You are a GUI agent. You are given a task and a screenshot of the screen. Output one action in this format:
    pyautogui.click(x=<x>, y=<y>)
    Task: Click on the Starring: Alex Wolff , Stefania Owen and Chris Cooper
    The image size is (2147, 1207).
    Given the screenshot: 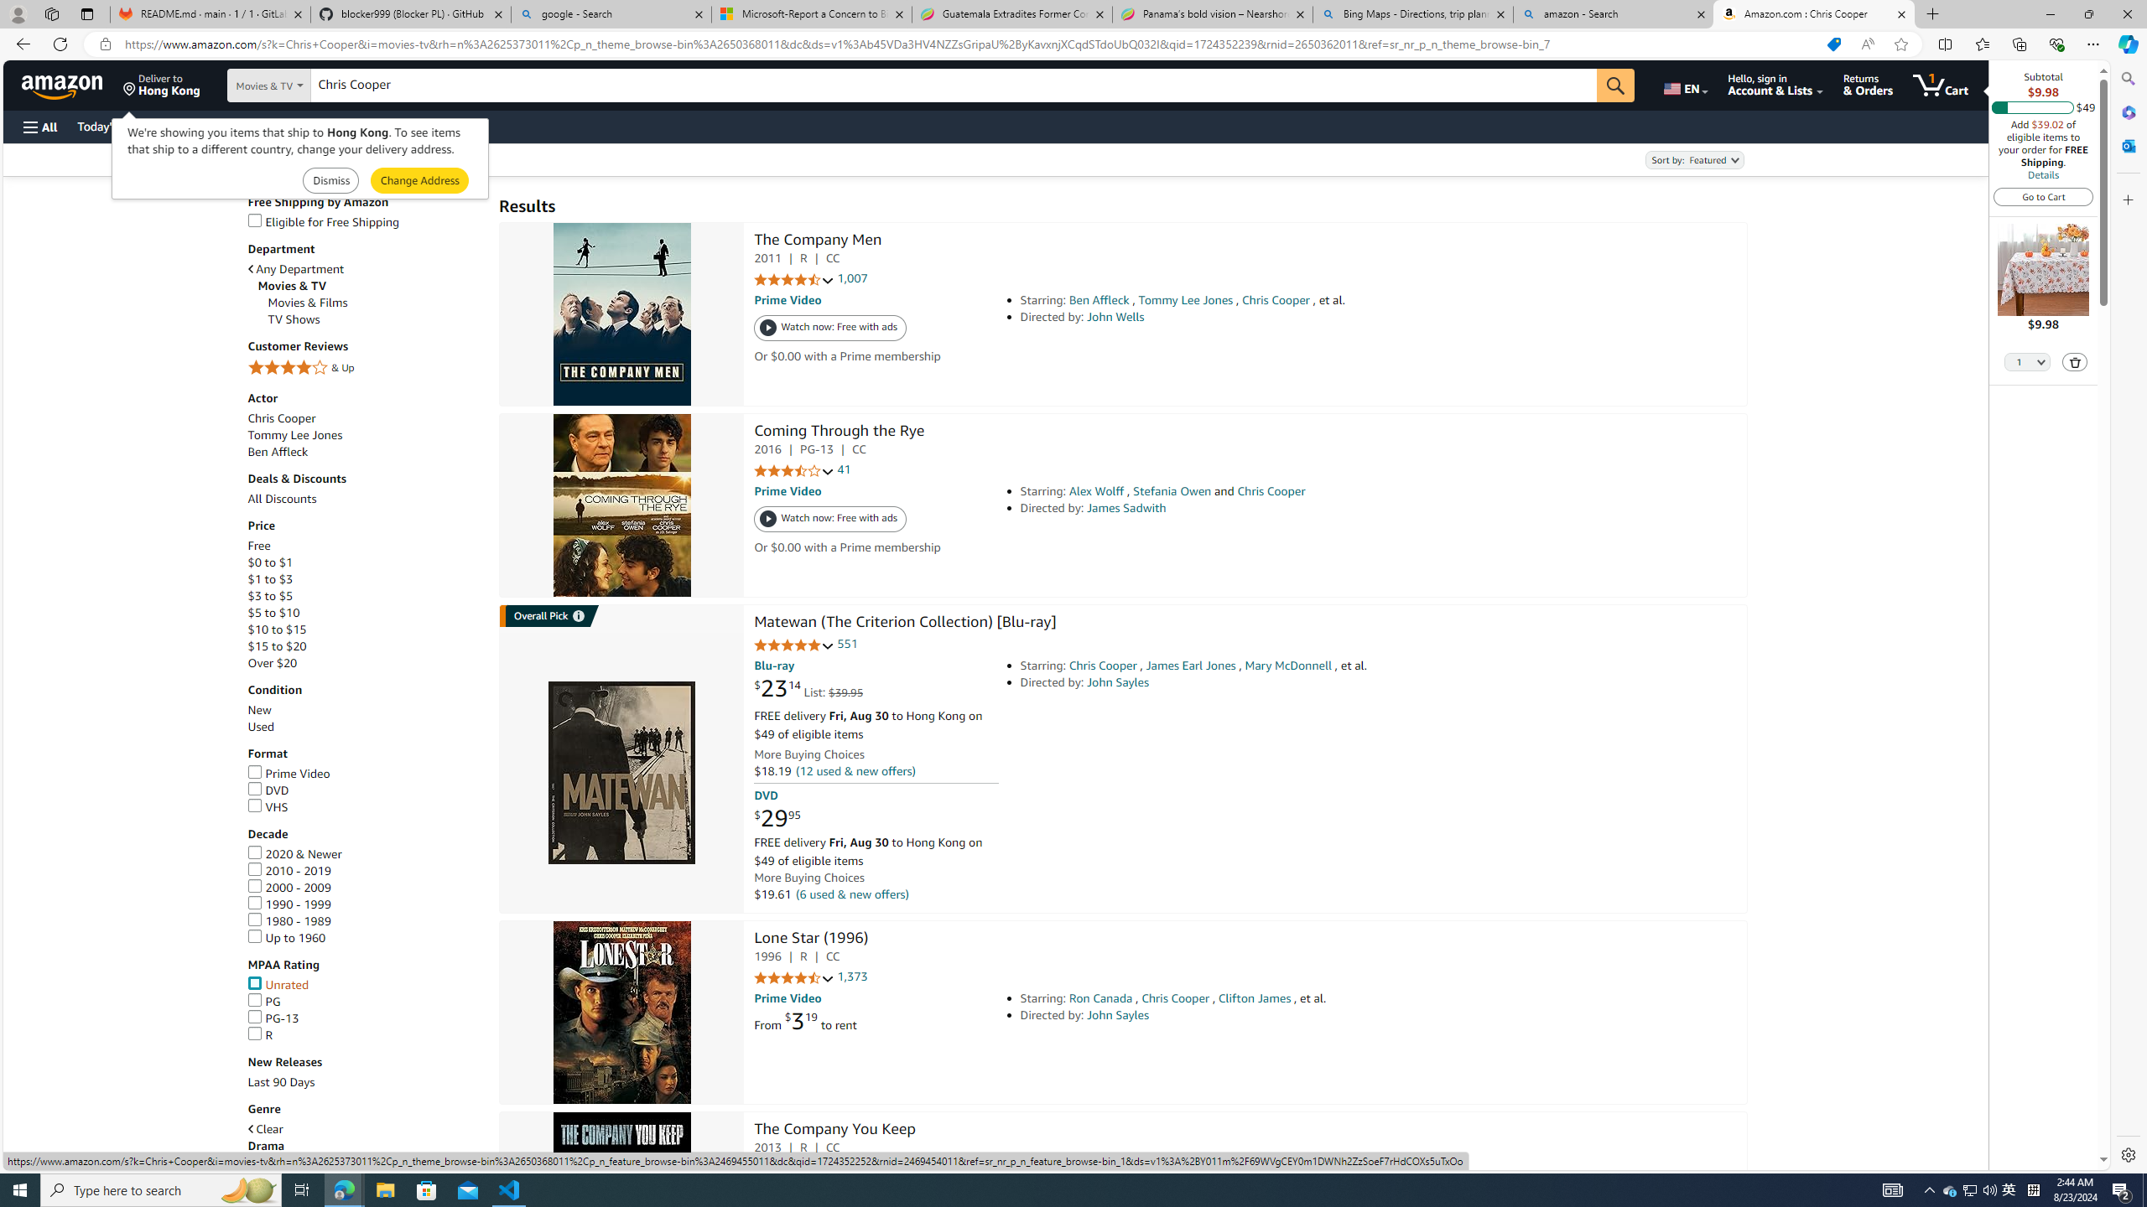 What is the action you would take?
    pyautogui.click(x=1254, y=491)
    